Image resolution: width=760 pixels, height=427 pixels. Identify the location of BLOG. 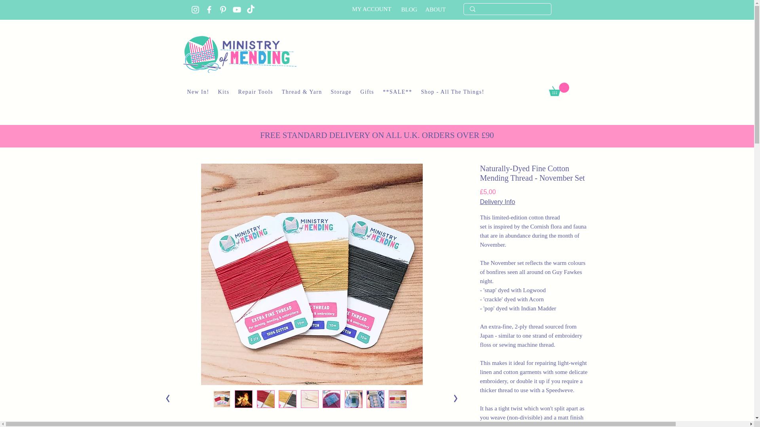
(409, 9).